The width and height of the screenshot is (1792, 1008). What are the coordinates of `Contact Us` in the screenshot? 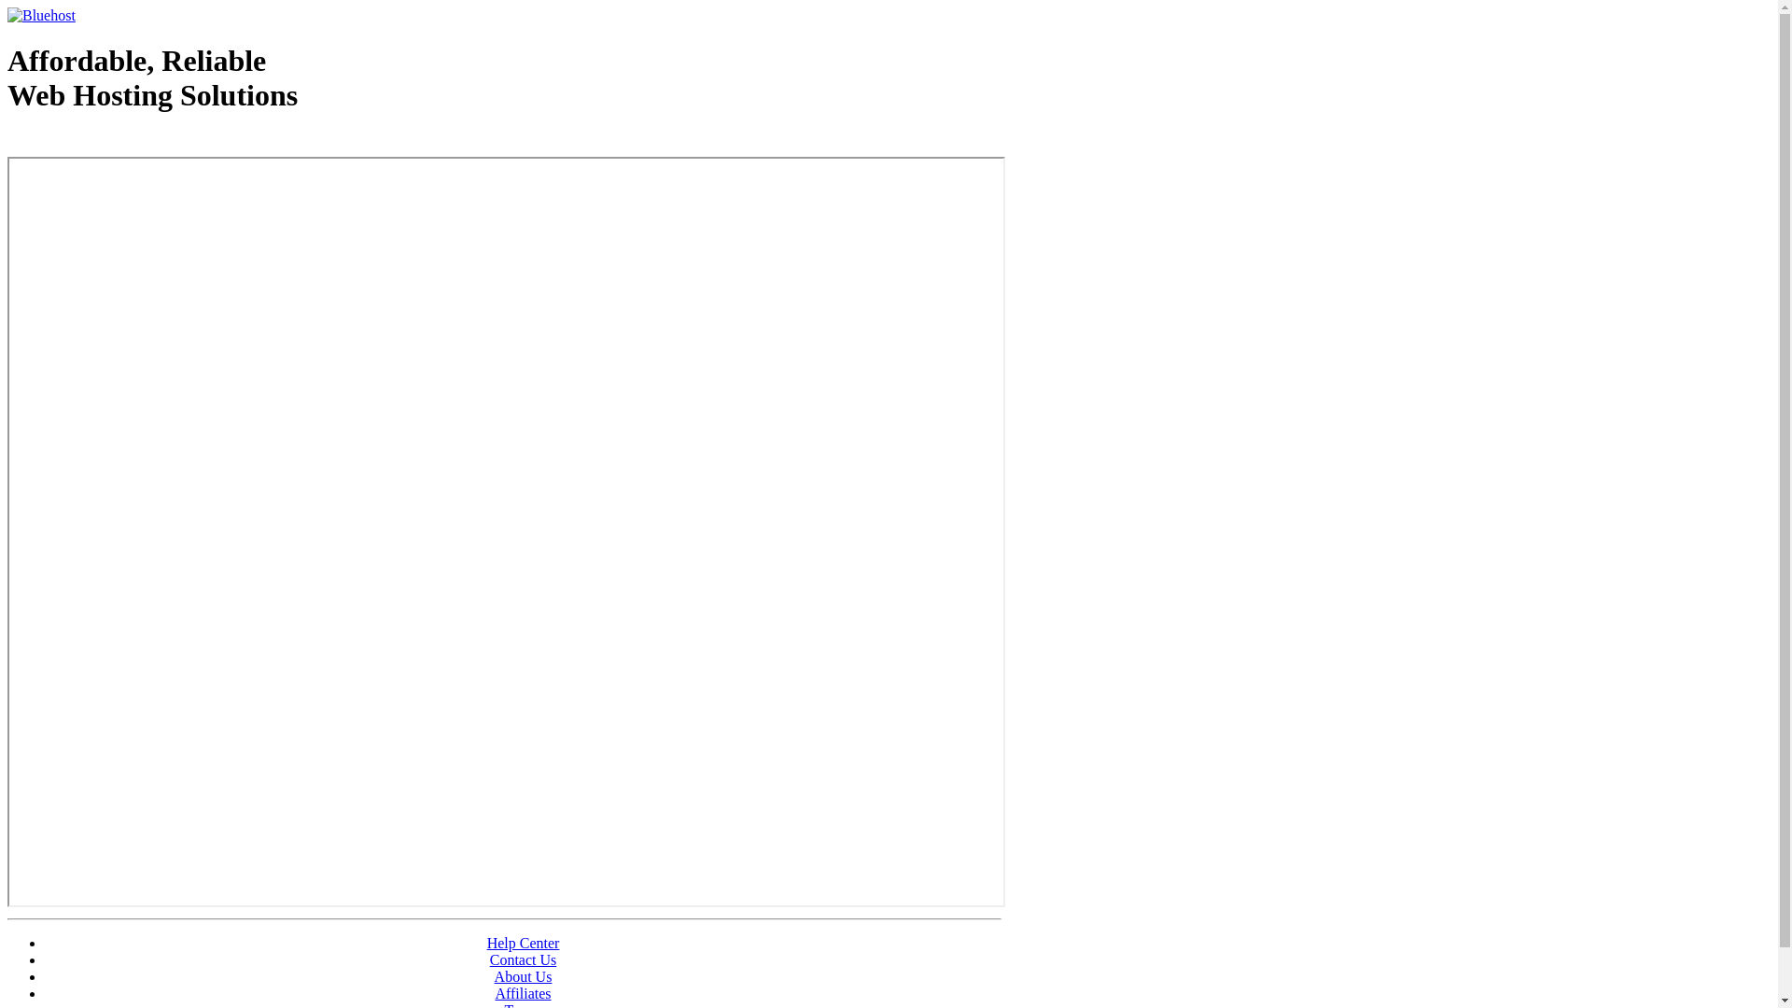 It's located at (524, 959).